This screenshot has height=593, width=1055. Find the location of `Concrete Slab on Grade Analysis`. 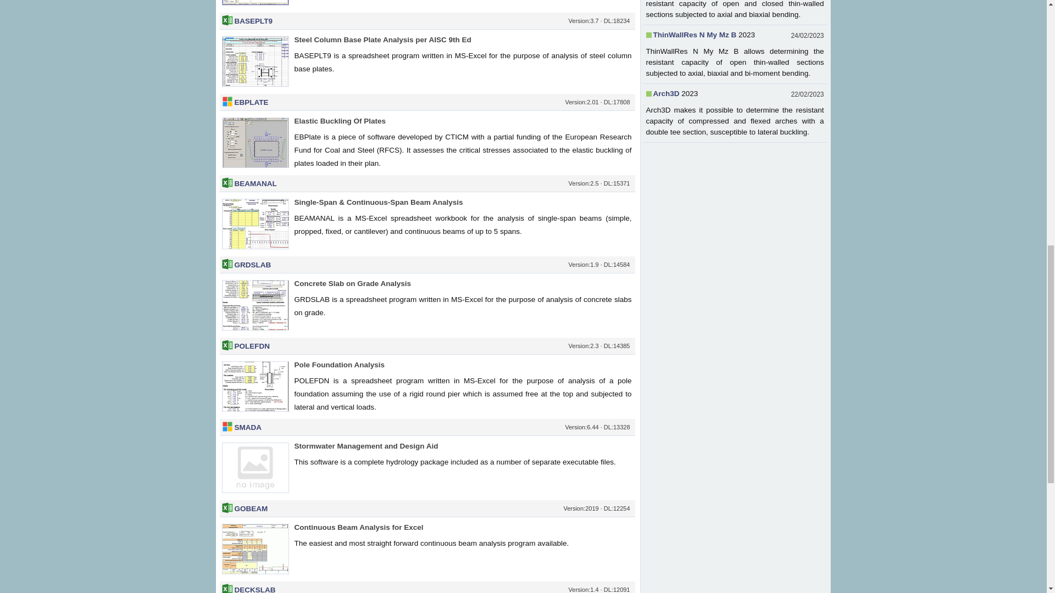

Concrete Slab on Grade Analysis is located at coordinates (353, 283).